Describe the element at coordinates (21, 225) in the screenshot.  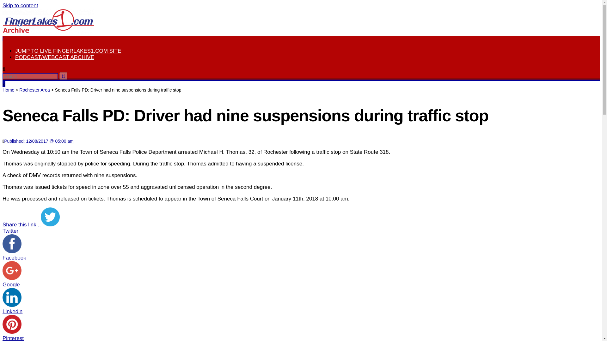
I see `Share this link...` at that location.